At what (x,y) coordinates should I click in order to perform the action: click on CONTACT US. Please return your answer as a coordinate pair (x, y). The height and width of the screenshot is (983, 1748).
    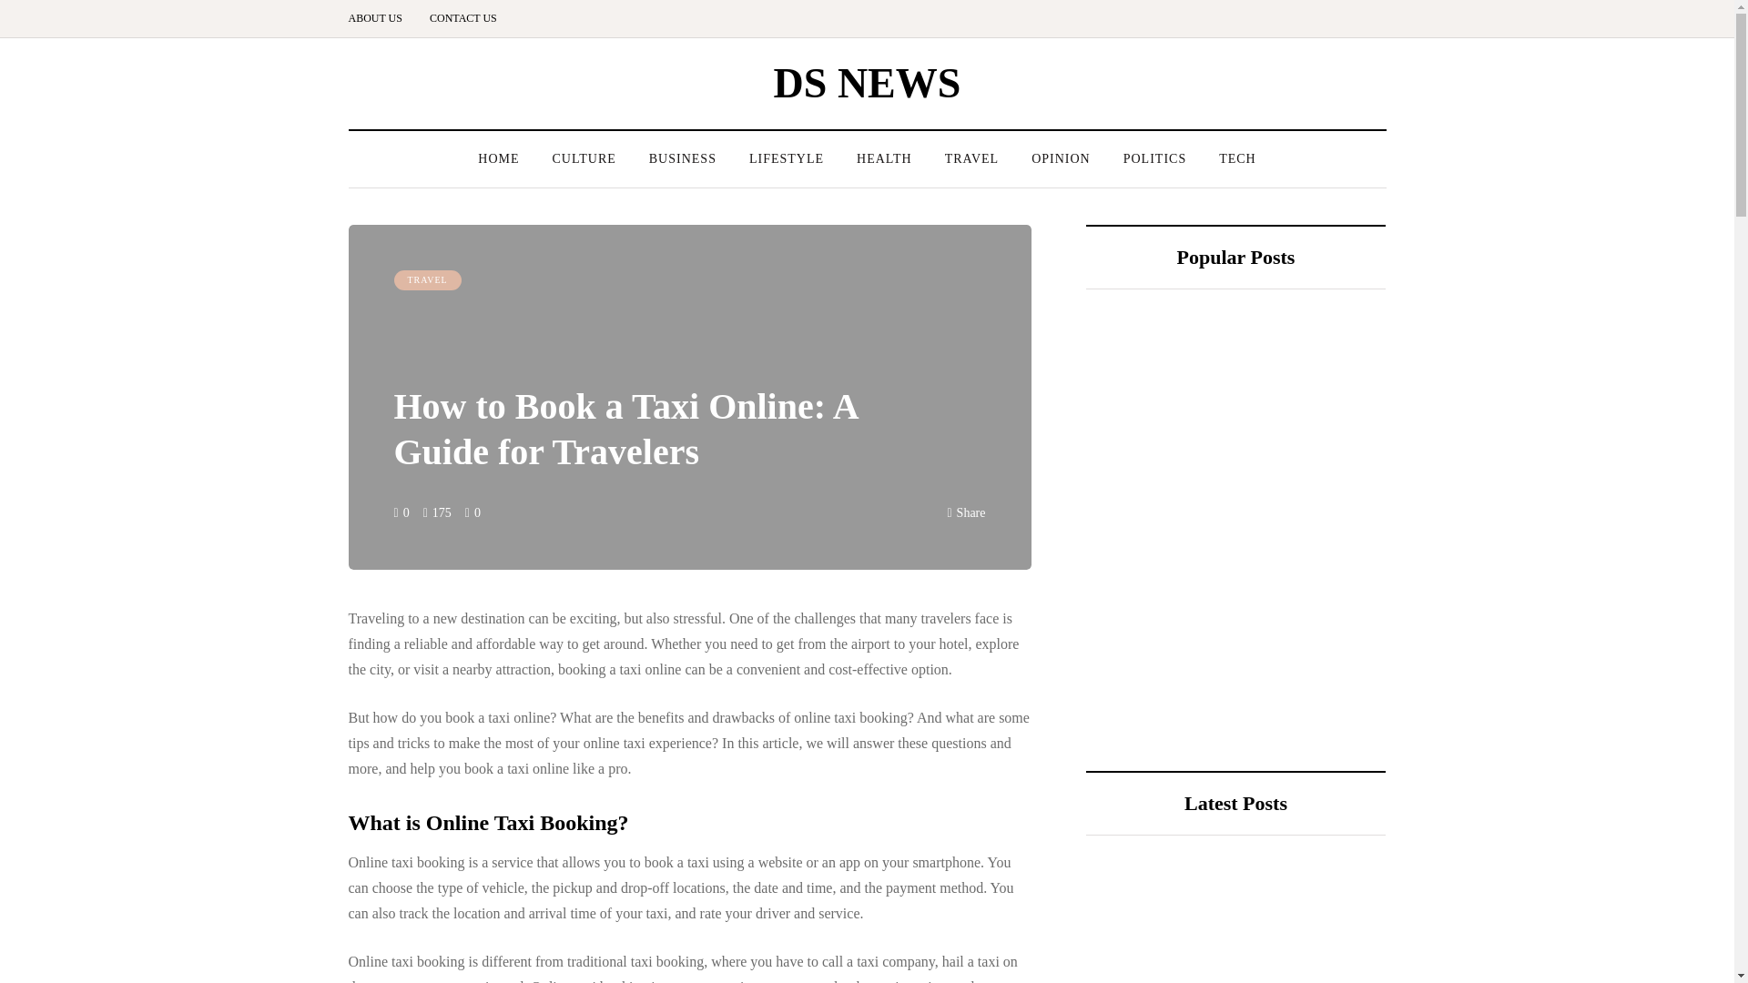
    Looking at the image, I should click on (462, 18).